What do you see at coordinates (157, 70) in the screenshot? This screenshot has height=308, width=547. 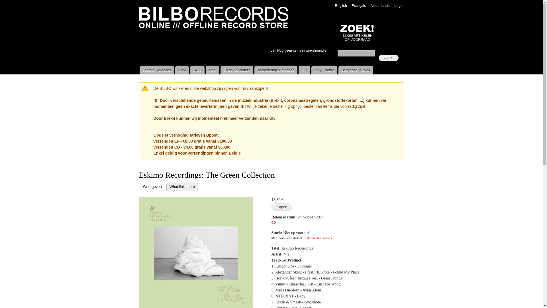 I see `Laatste Releases` at bounding box center [157, 70].